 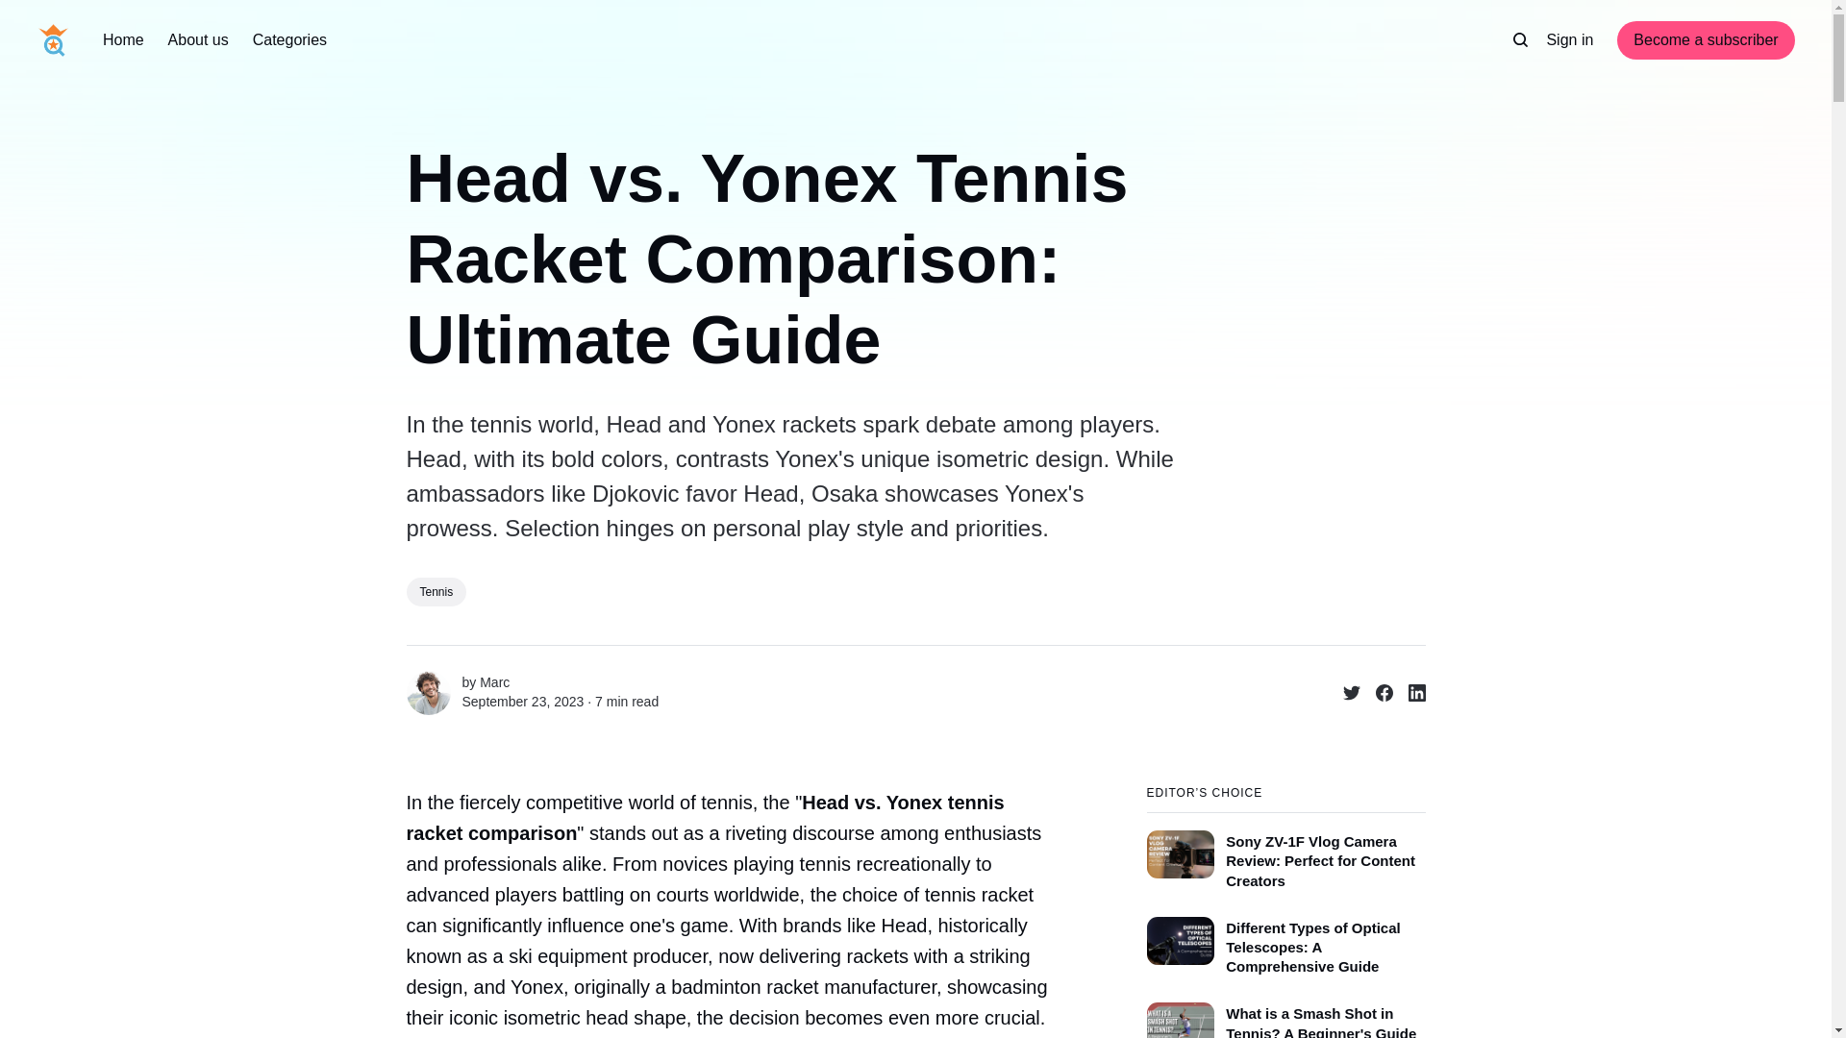 I want to click on Categories, so click(x=289, y=40).